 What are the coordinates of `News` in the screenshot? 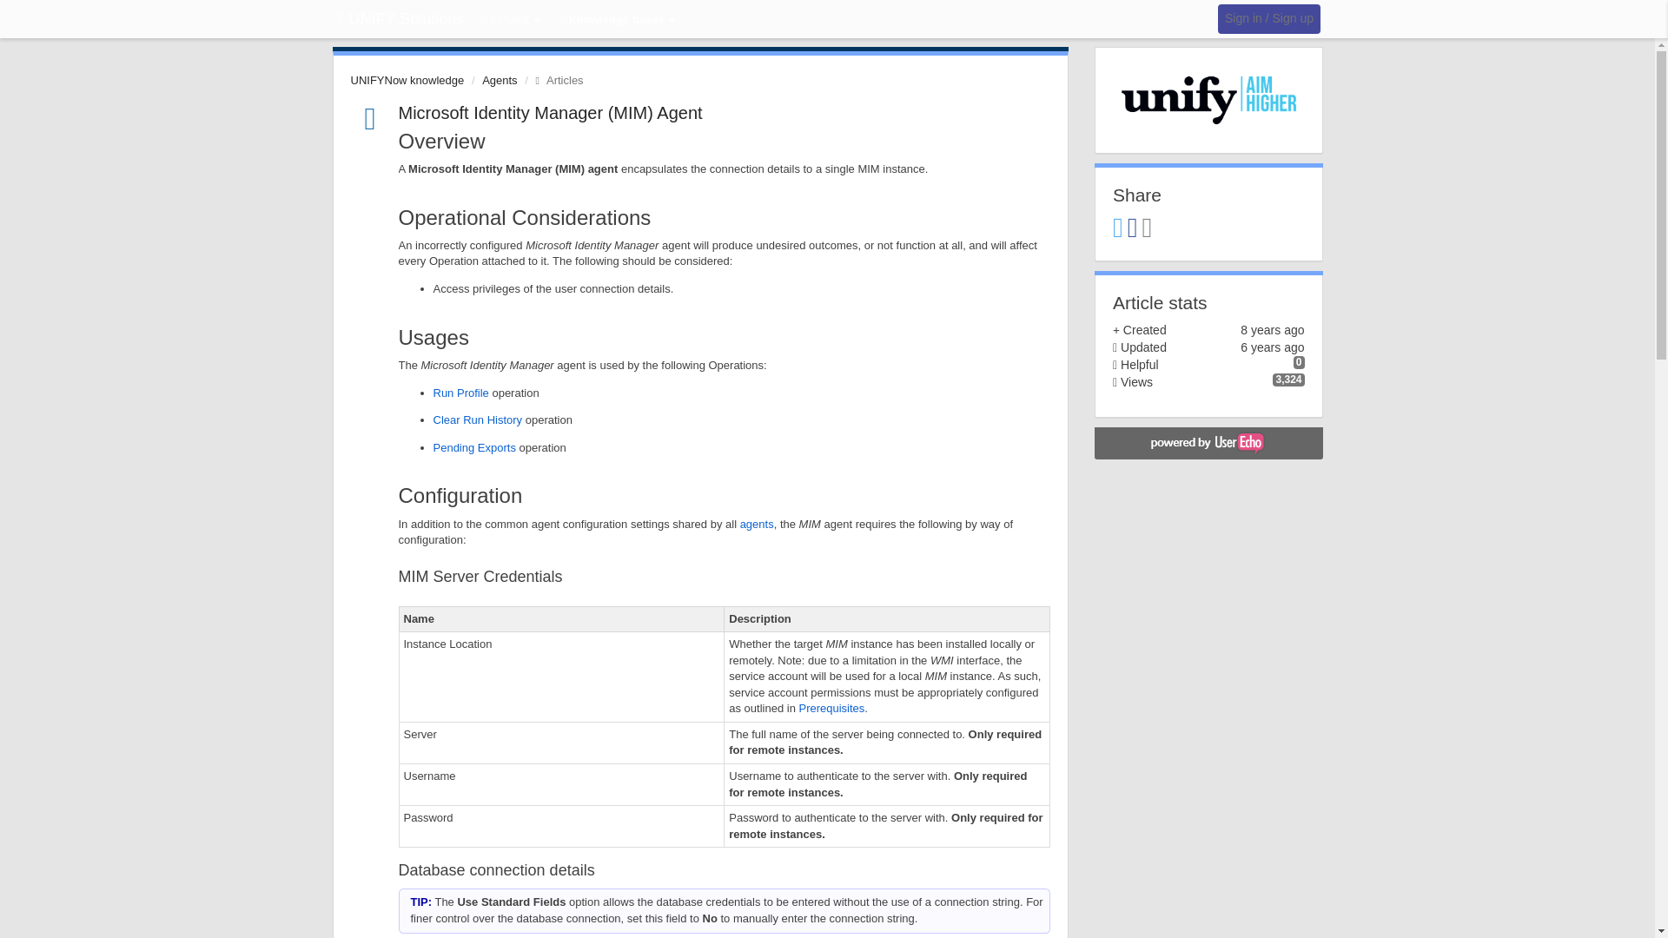 It's located at (554, 80).